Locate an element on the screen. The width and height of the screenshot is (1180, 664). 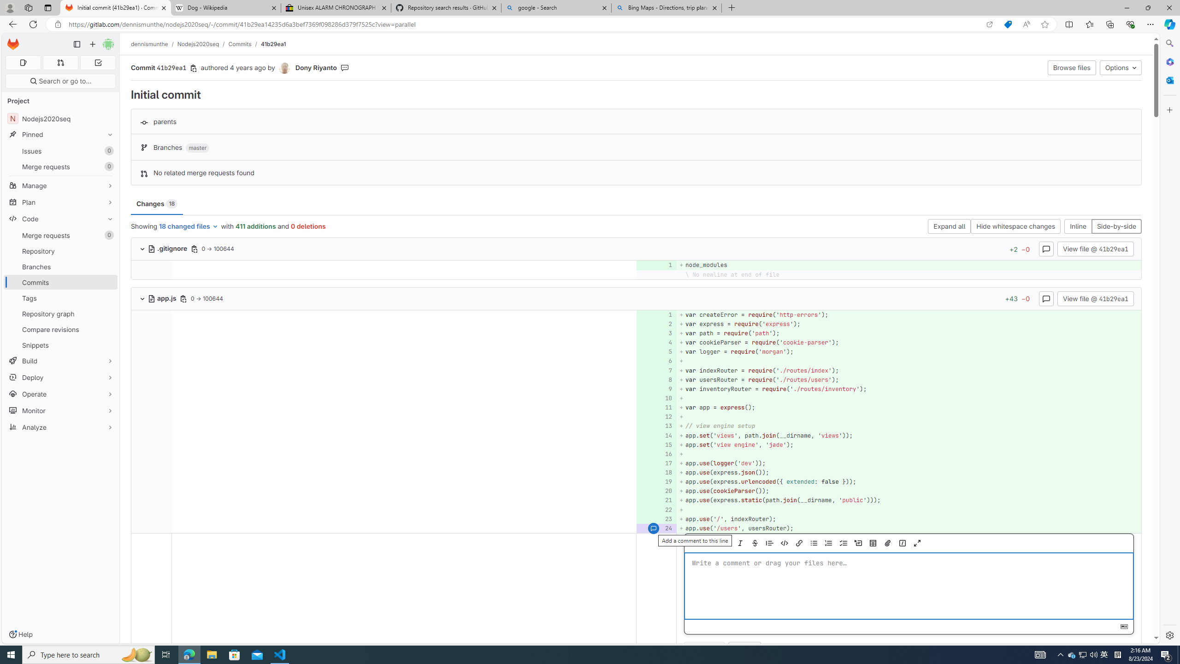
Add a comment to this line 19 is located at coordinates (656, 482).